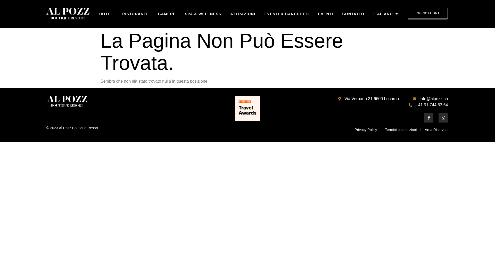 The height and width of the screenshot is (278, 495). What do you see at coordinates (106, 14) in the screenshot?
I see `HOTEL` at bounding box center [106, 14].